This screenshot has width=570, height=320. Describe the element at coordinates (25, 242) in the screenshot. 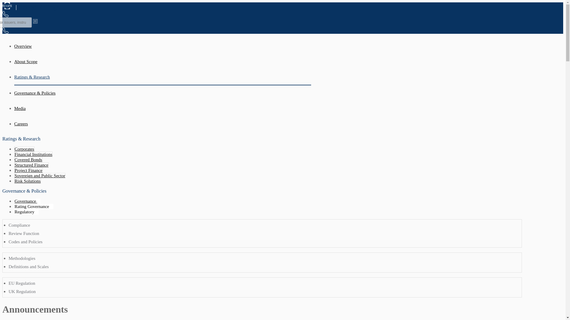

I see `Codes and Policies` at that location.